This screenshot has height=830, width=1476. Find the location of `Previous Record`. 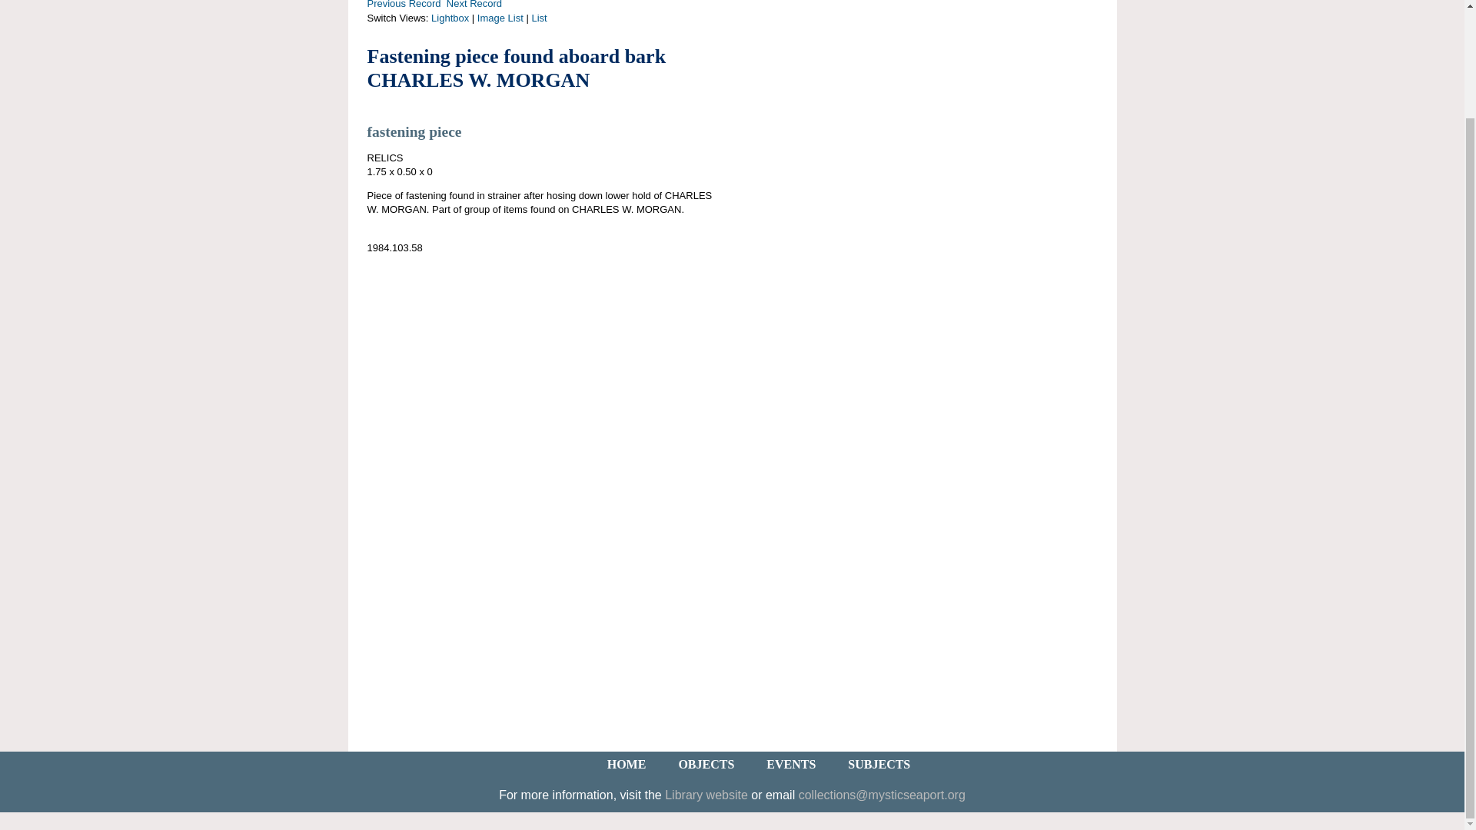

Previous Record is located at coordinates (404, 5).